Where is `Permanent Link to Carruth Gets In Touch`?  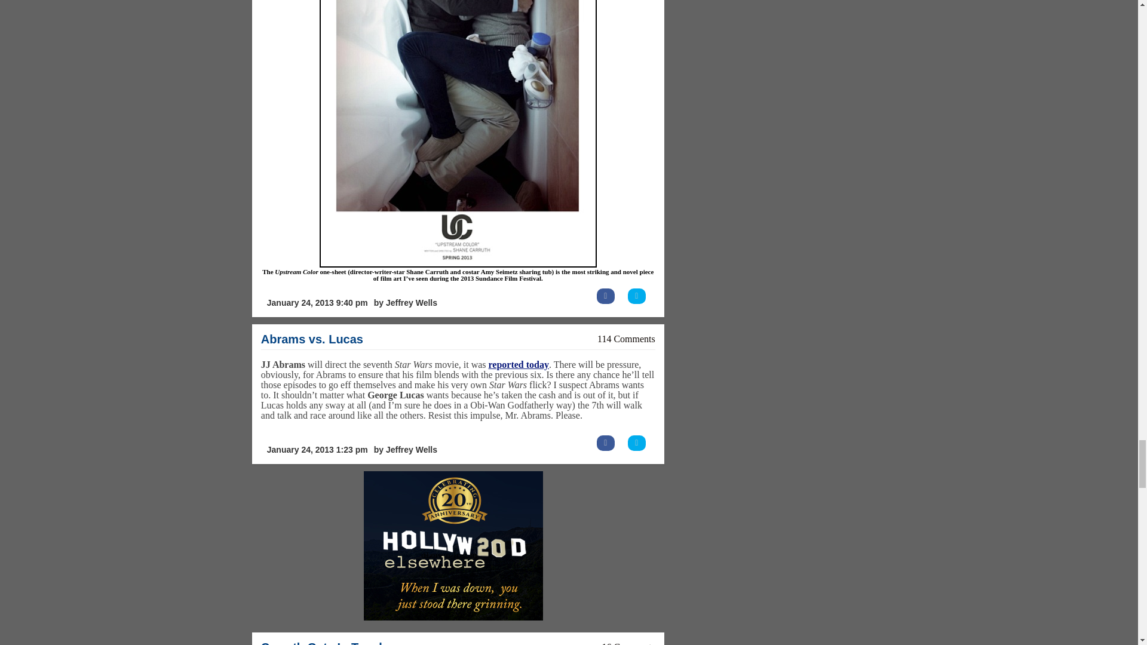 Permanent Link to Carruth Gets In Touch is located at coordinates (324, 643).